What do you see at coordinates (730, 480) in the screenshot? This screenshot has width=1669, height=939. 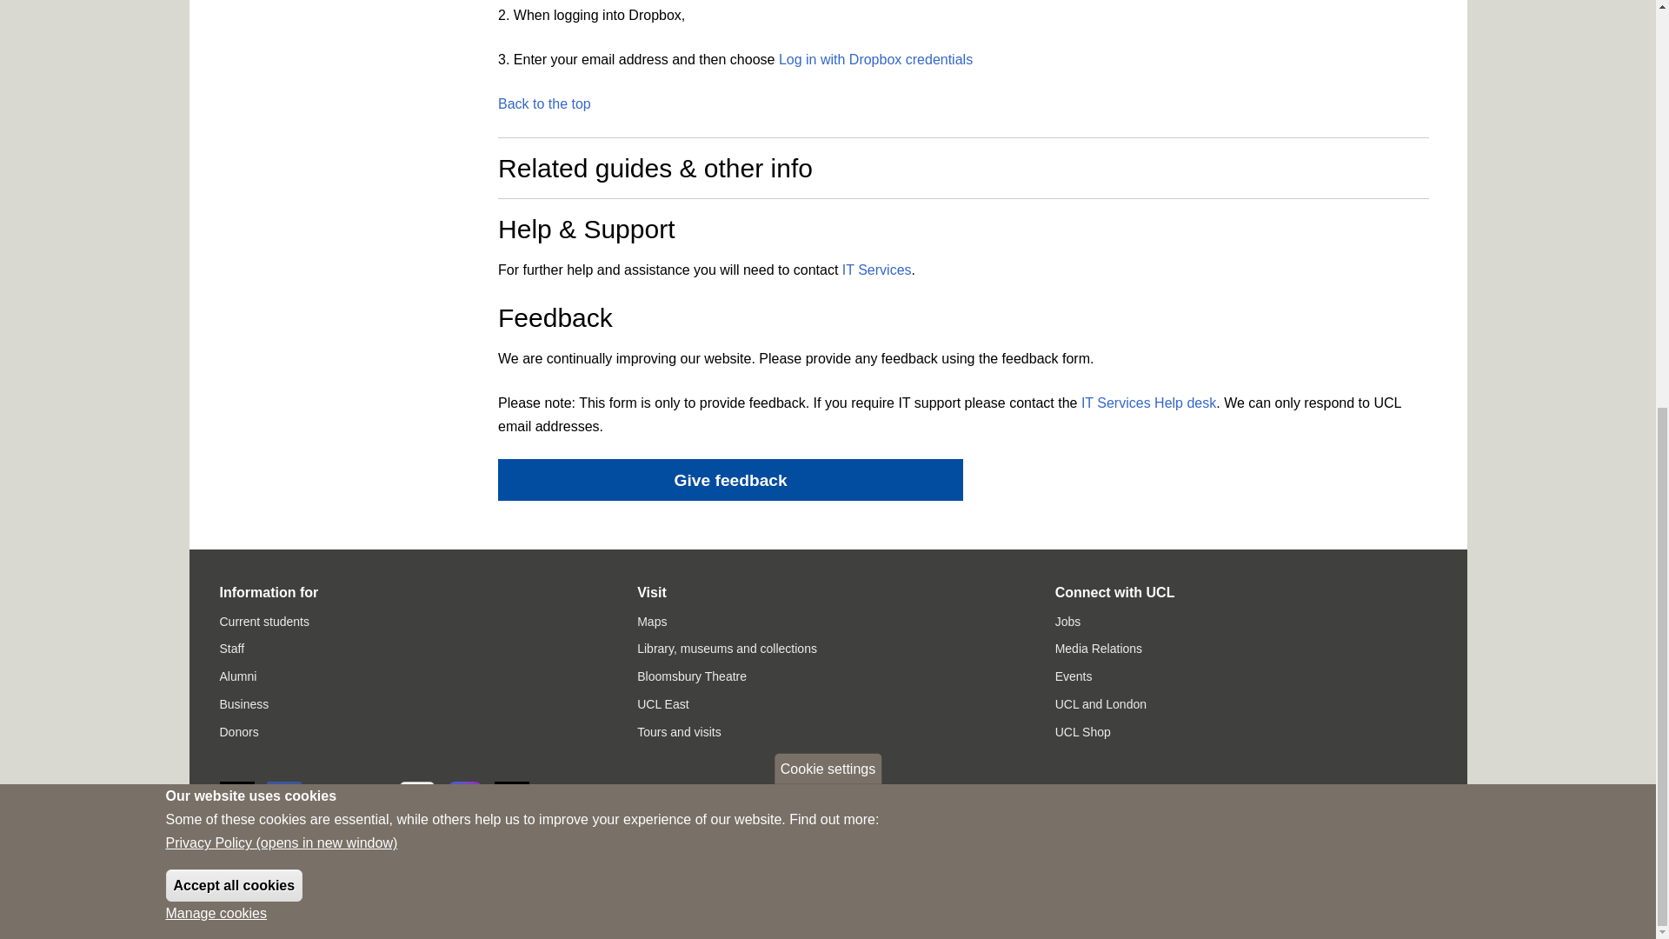 I see `Give feedback` at bounding box center [730, 480].